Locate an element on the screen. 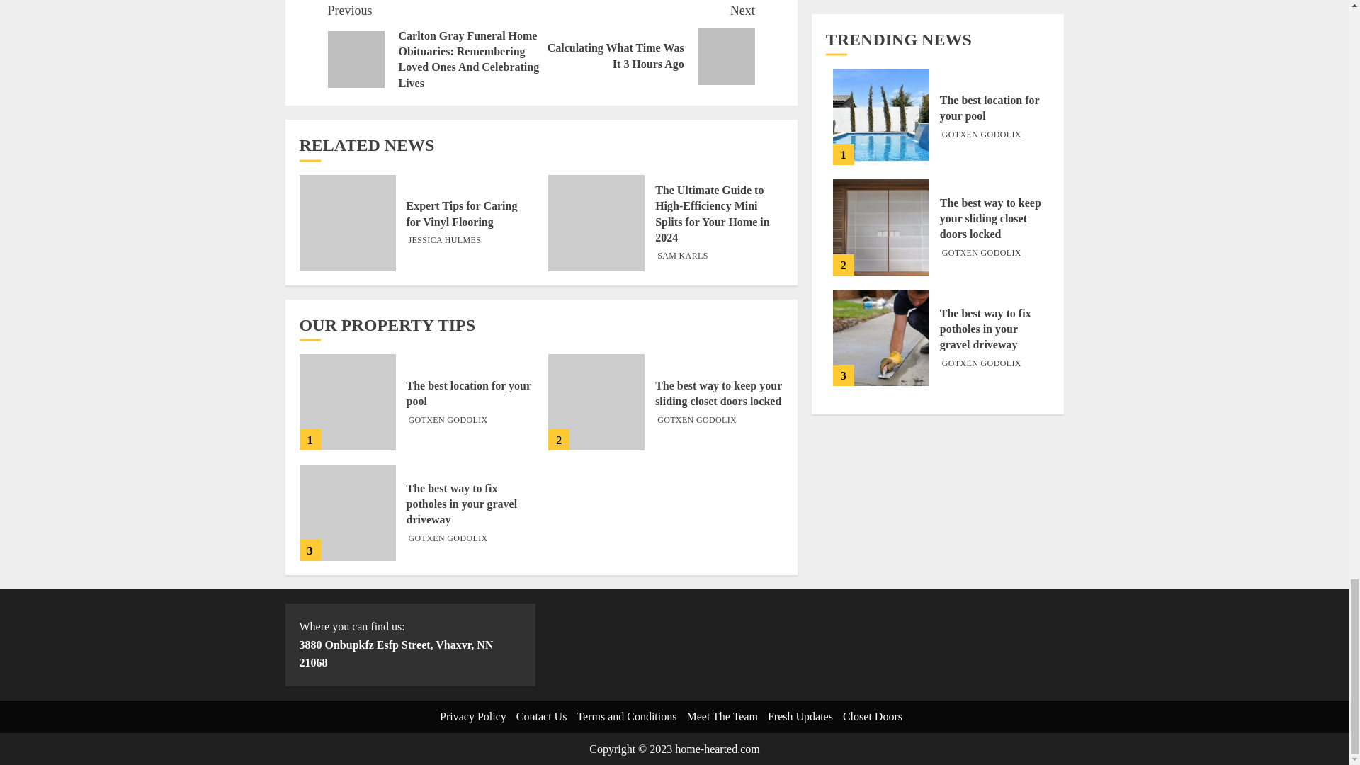  The best location for your pool is located at coordinates (347, 402).